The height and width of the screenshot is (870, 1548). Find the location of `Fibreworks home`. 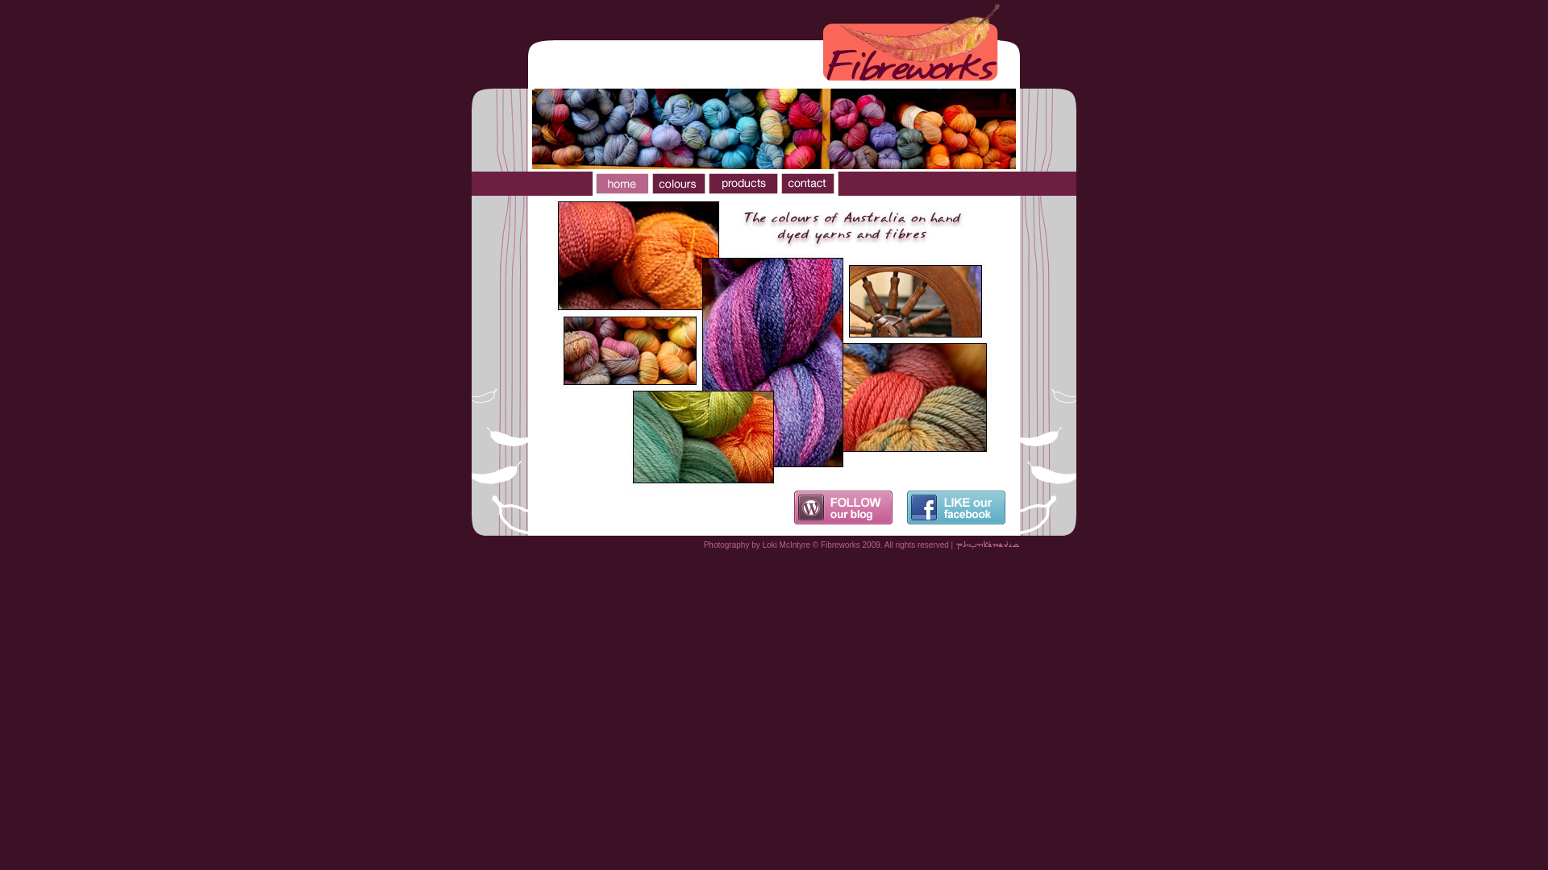

Fibreworks home is located at coordinates (621, 184).